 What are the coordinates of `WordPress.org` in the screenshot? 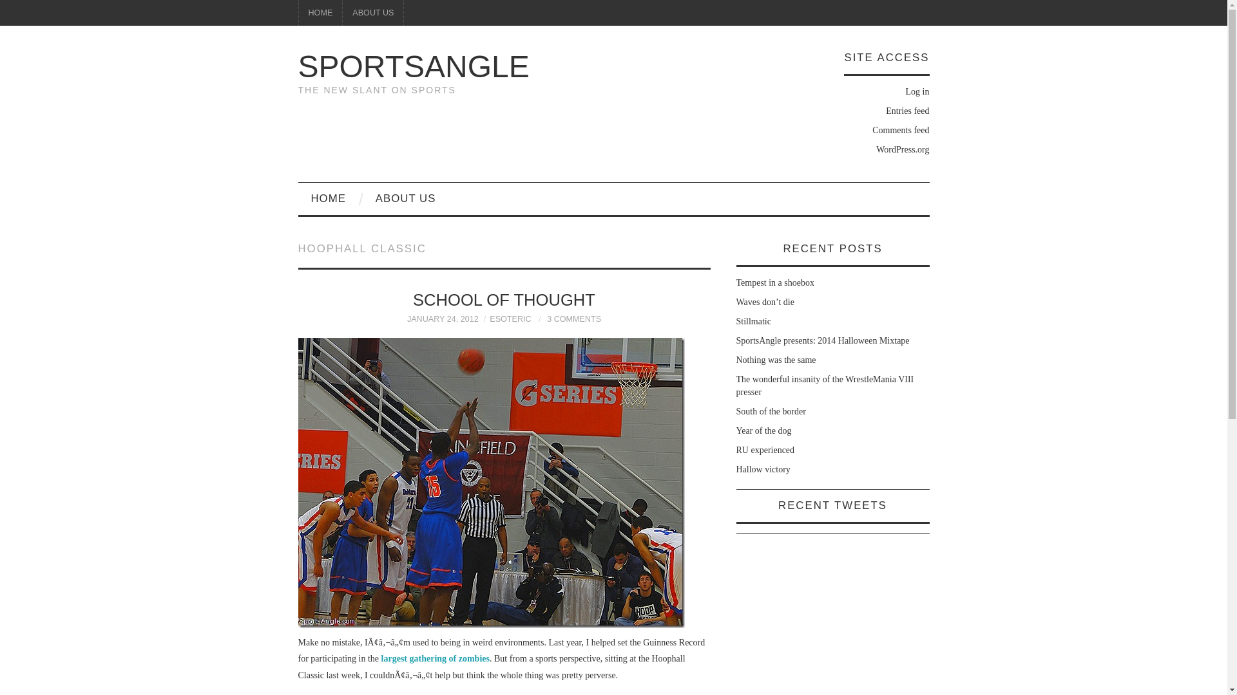 It's located at (902, 149).